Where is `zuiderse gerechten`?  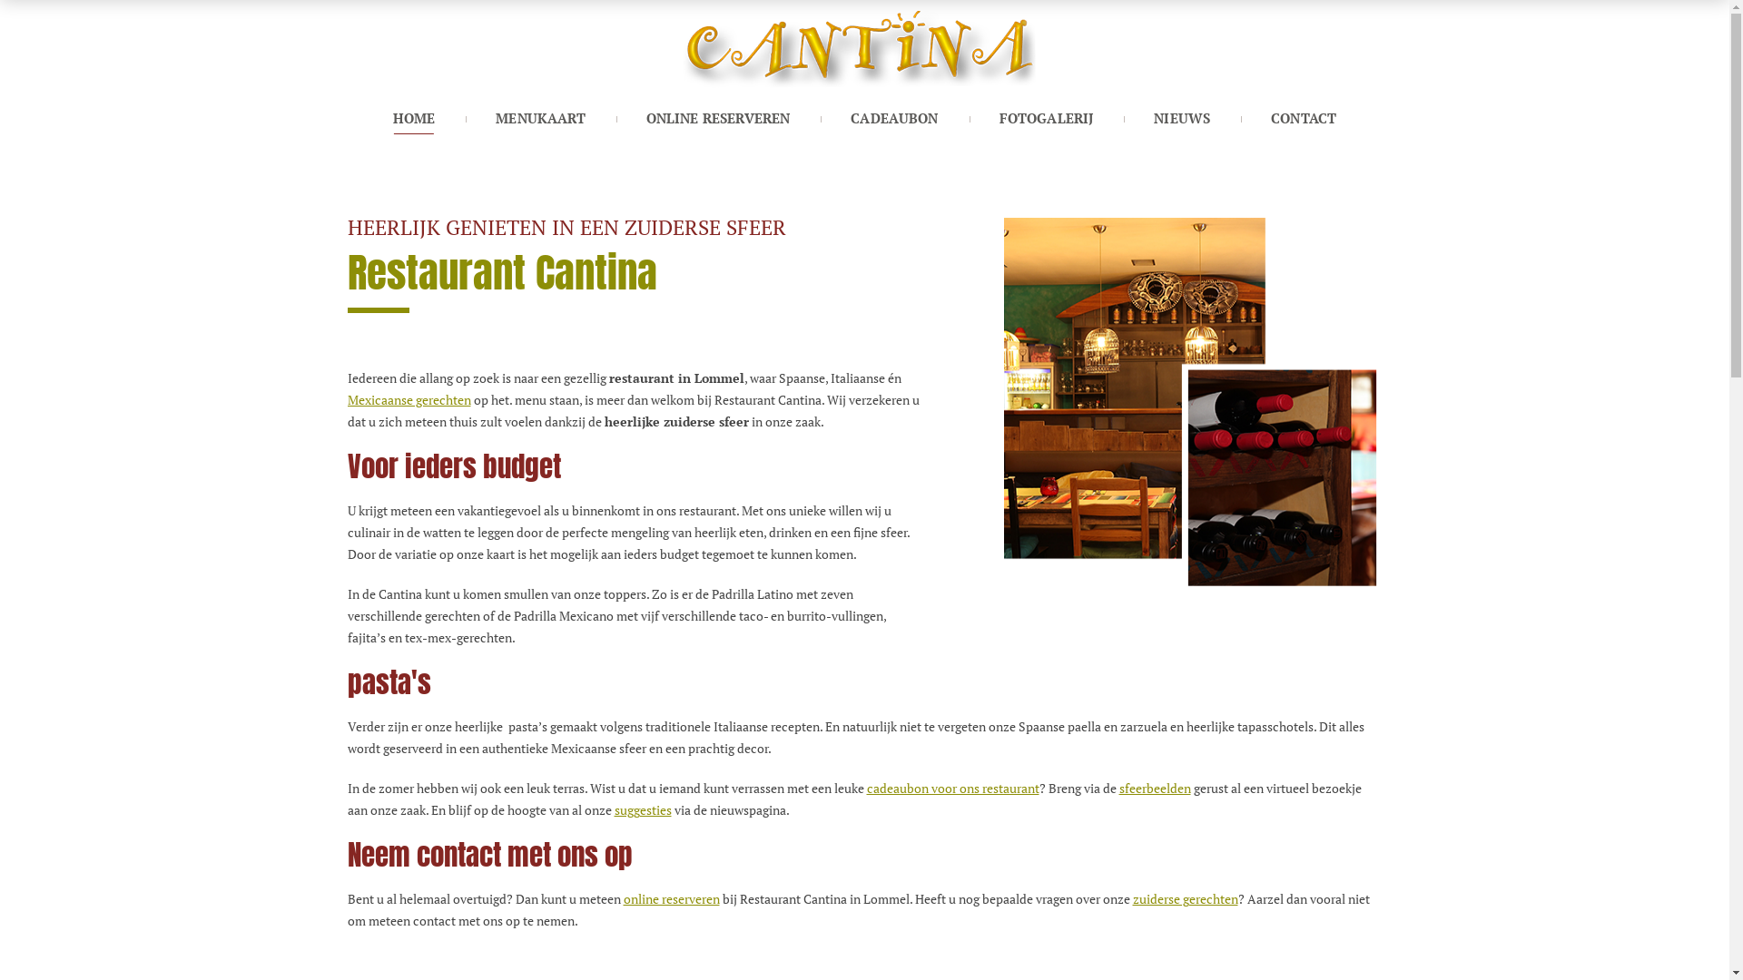 zuiderse gerechten is located at coordinates (1186, 898).